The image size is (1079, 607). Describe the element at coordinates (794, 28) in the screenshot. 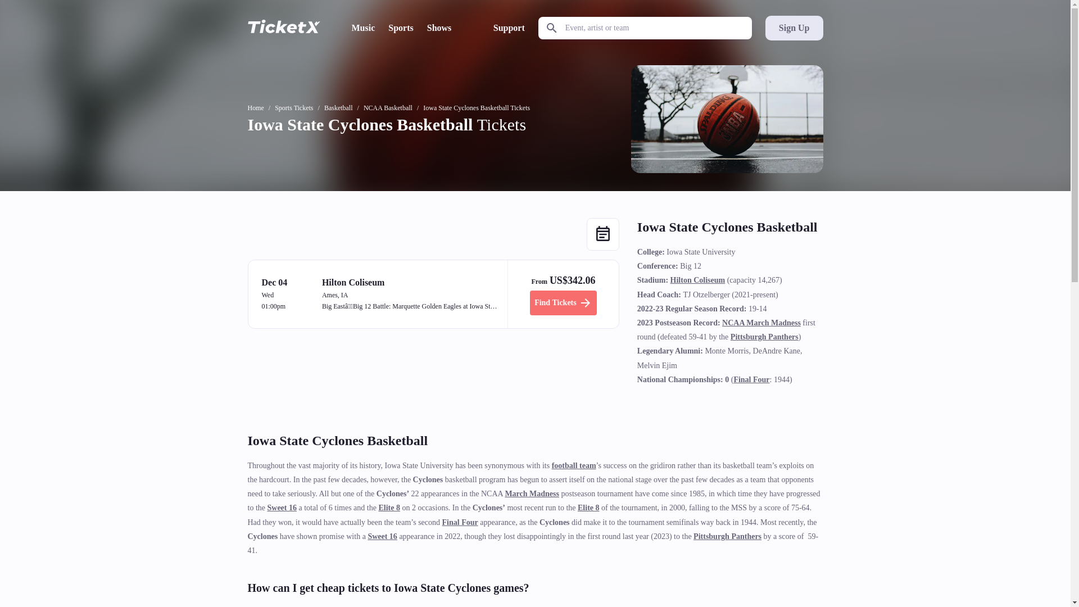

I see `Sign Up` at that location.